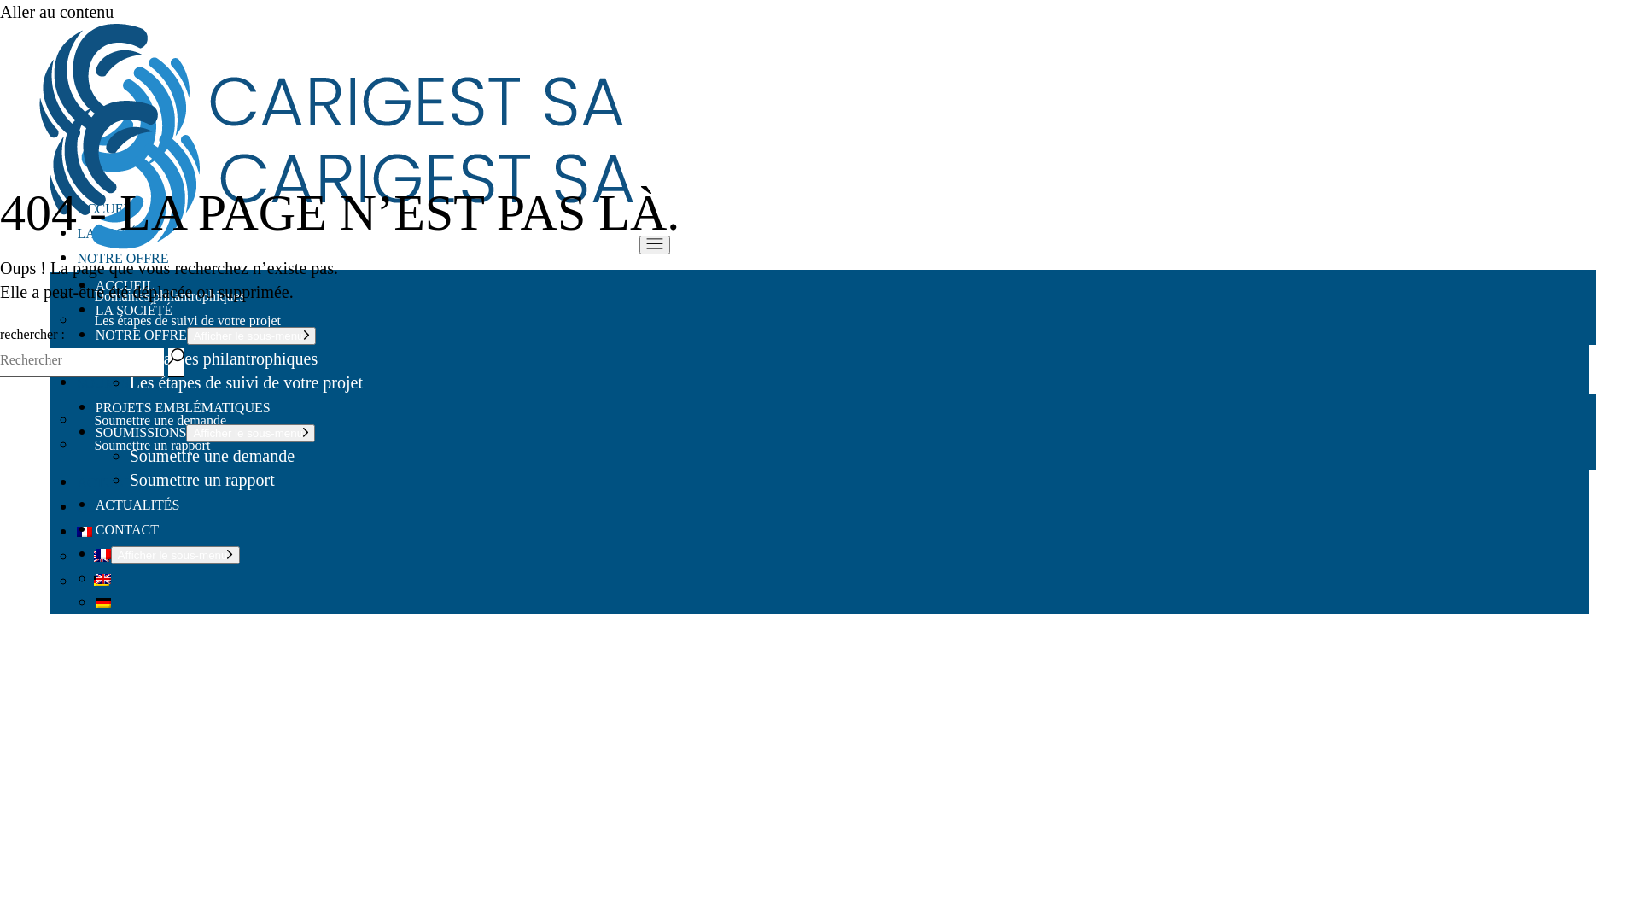 This screenshot has height=922, width=1639. Describe the element at coordinates (123, 382) in the screenshot. I see `SOUMISSIONS` at that location.